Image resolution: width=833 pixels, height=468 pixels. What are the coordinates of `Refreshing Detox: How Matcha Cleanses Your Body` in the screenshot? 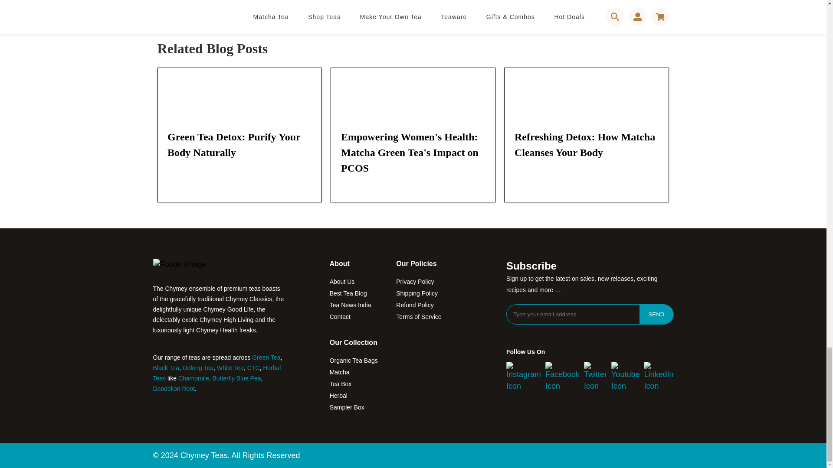 It's located at (587, 94).